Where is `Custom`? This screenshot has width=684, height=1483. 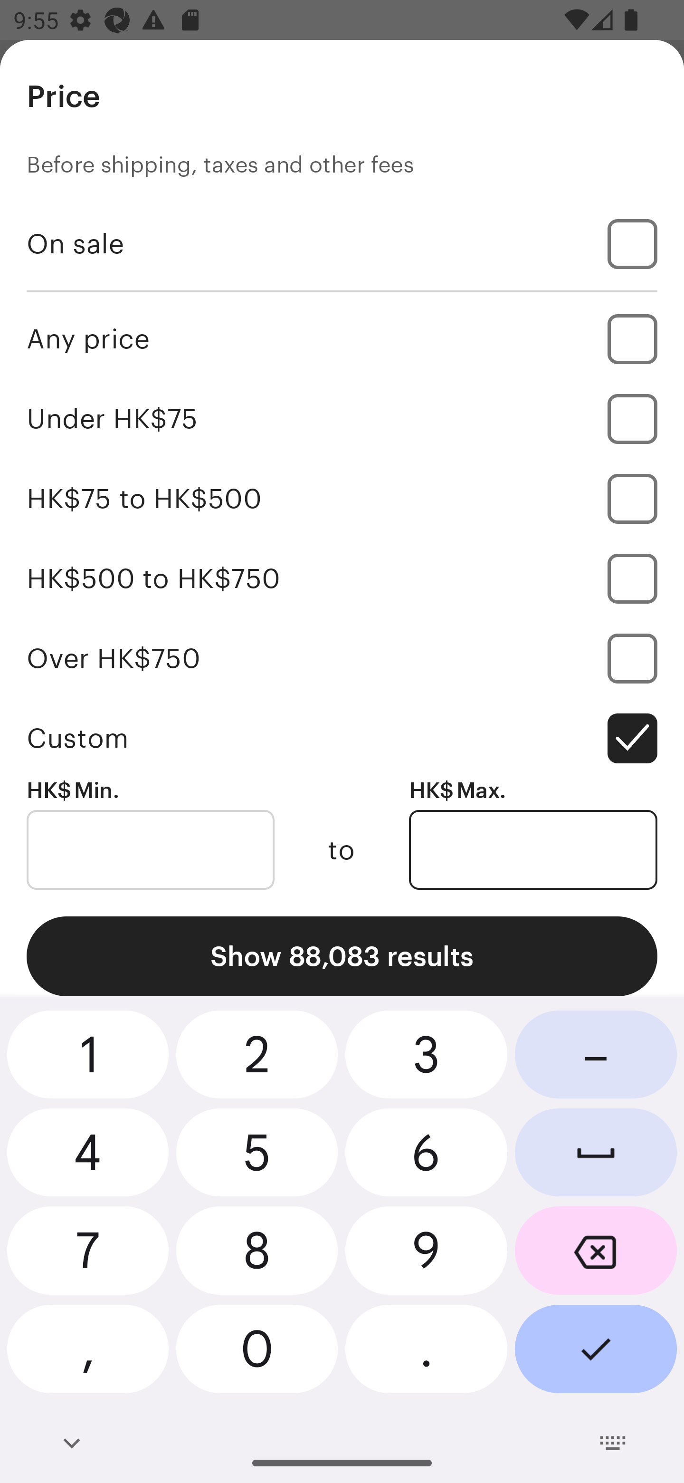
Custom is located at coordinates (342, 739).